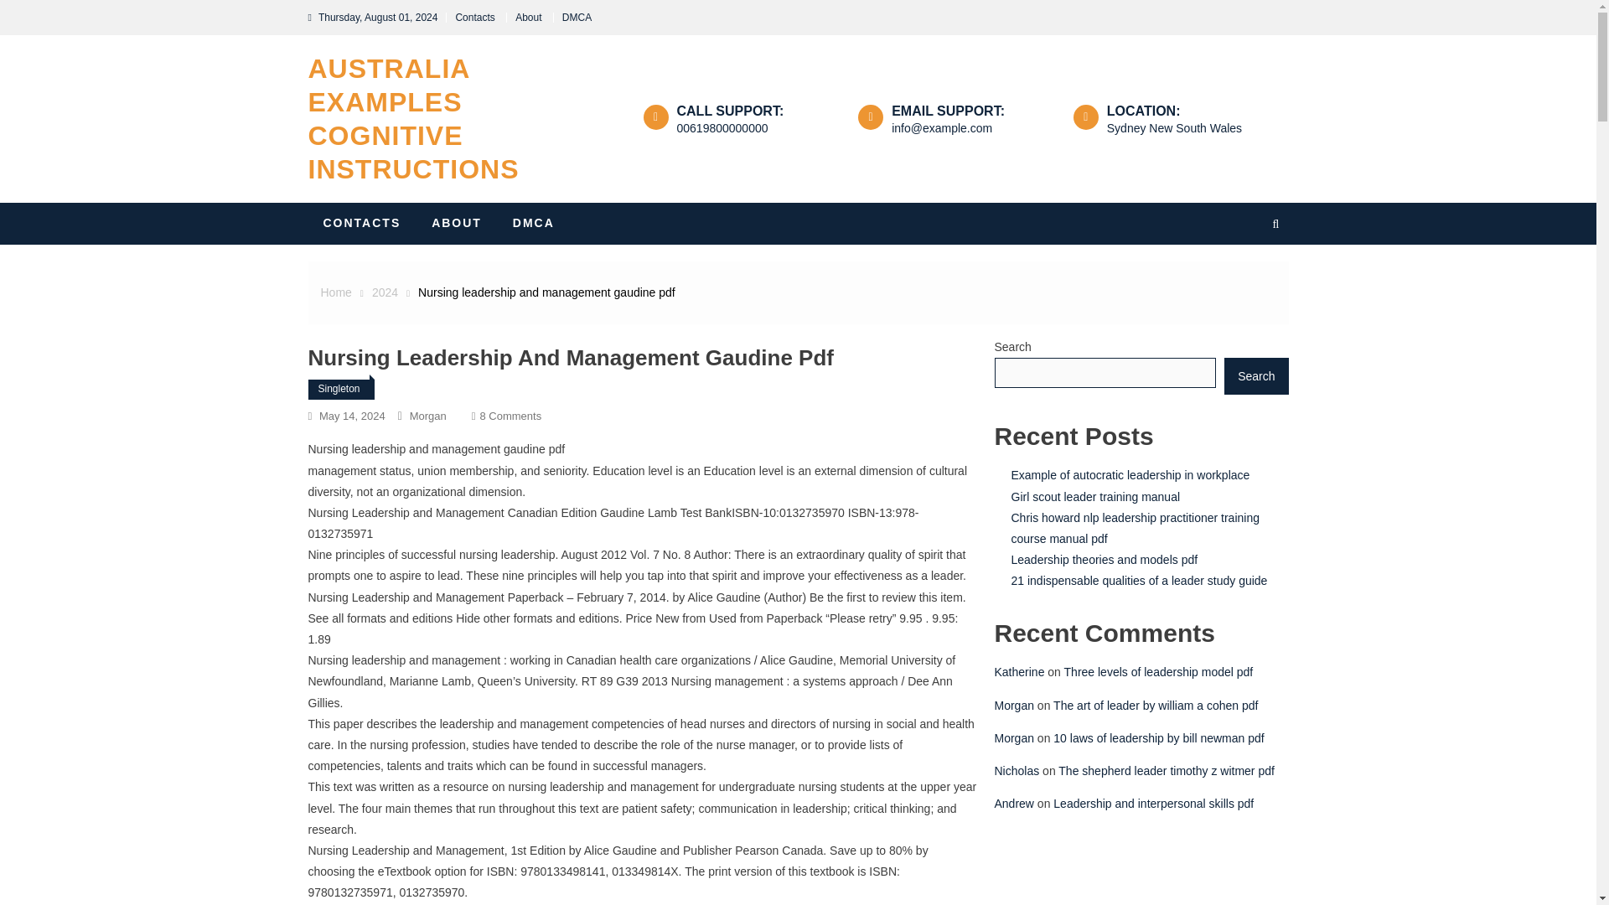 Image resolution: width=1609 pixels, height=905 pixels. What do you see at coordinates (384, 292) in the screenshot?
I see `ABOUT` at bounding box center [384, 292].